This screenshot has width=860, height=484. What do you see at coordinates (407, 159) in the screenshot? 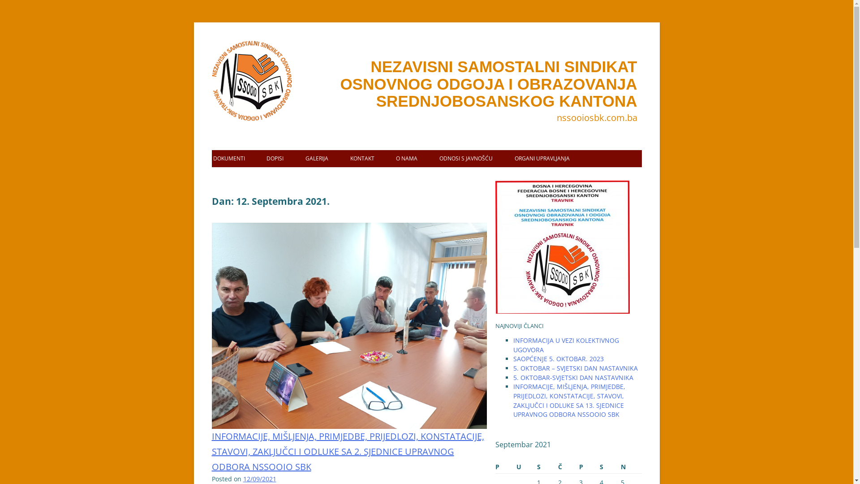
I see `O NAMA` at bounding box center [407, 159].